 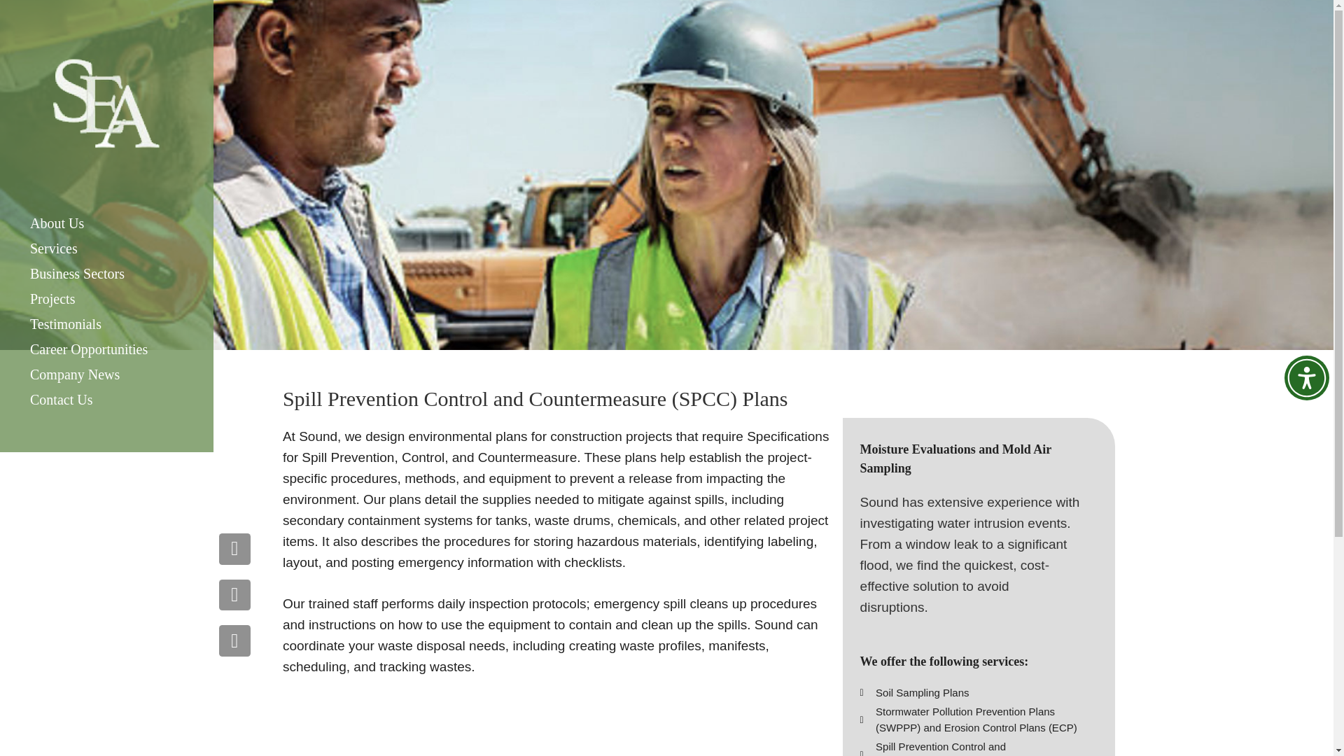 What do you see at coordinates (106, 349) in the screenshot?
I see `Career Opportunities` at bounding box center [106, 349].